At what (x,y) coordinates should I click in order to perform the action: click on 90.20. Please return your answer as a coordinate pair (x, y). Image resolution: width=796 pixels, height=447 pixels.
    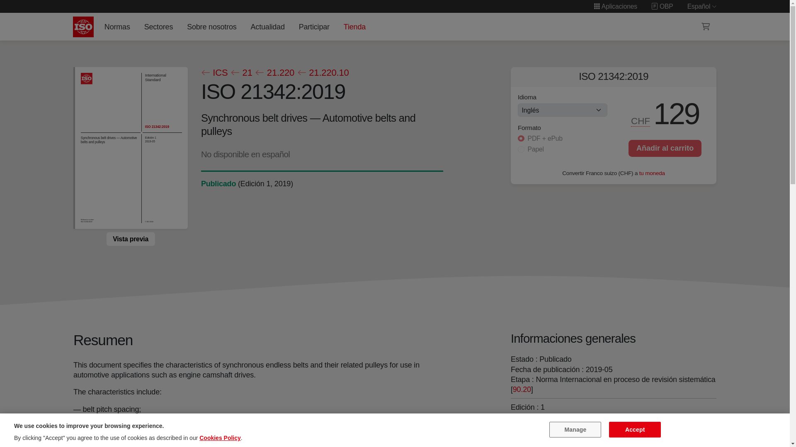
    Looking at the image, I should click on (522, 389).